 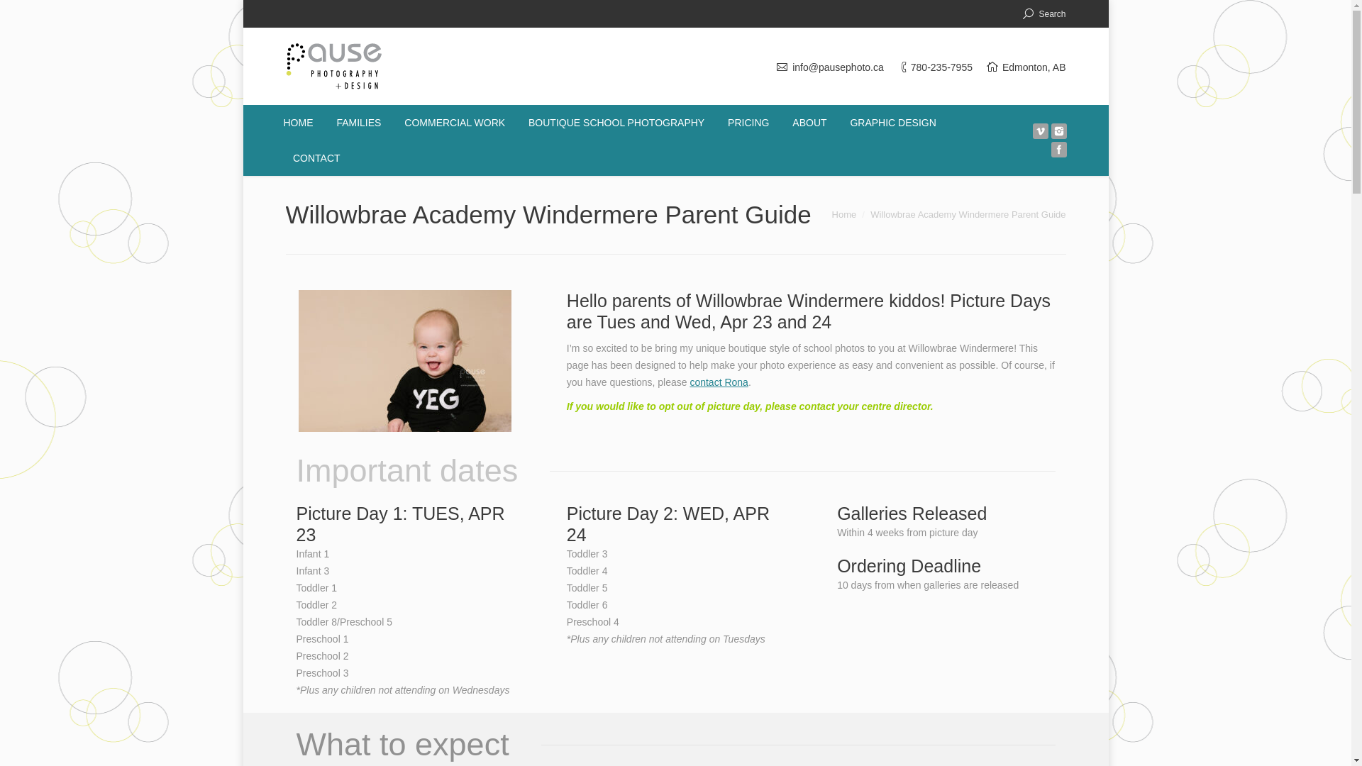 I want to click on COMMERCIAL WORK, so click(x=454, y=123).